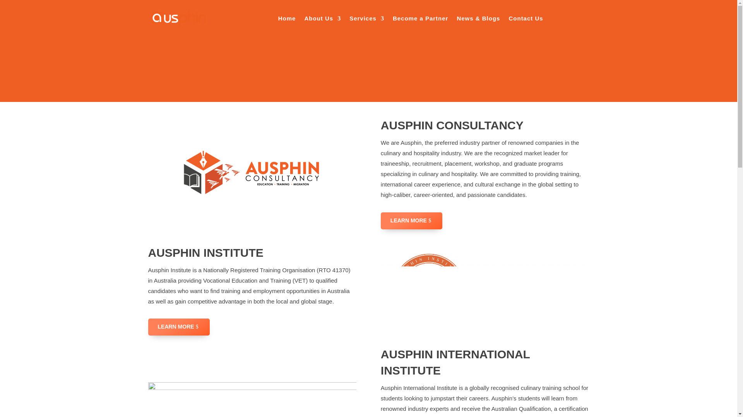  What do you see at coordinates (411, 221) in the screenshot?
I see `LEARN MORE` at bounding box center [411, 221].